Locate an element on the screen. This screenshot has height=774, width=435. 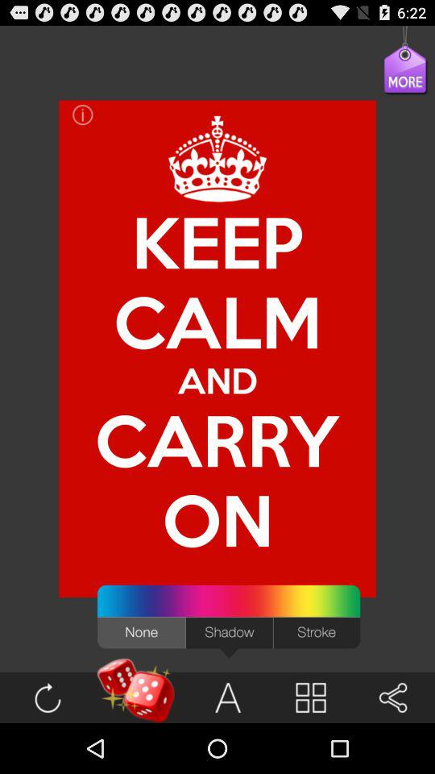
press icon above the calm is located at coordinates (217, 159).